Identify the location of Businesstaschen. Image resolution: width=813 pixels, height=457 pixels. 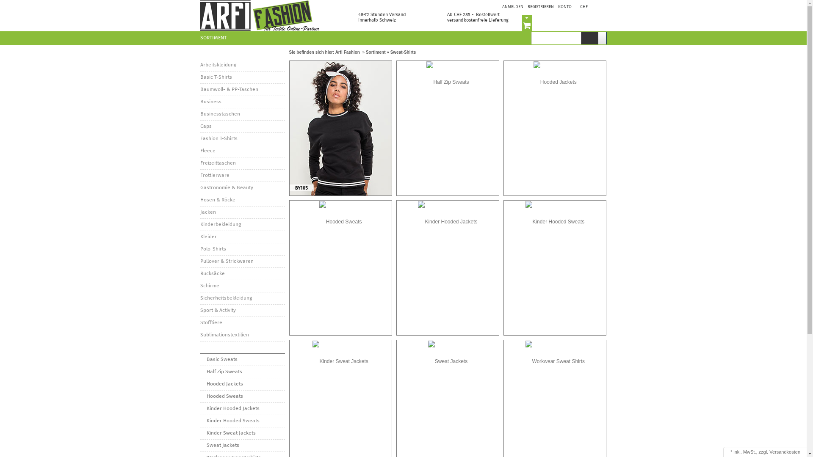
(242, 114).